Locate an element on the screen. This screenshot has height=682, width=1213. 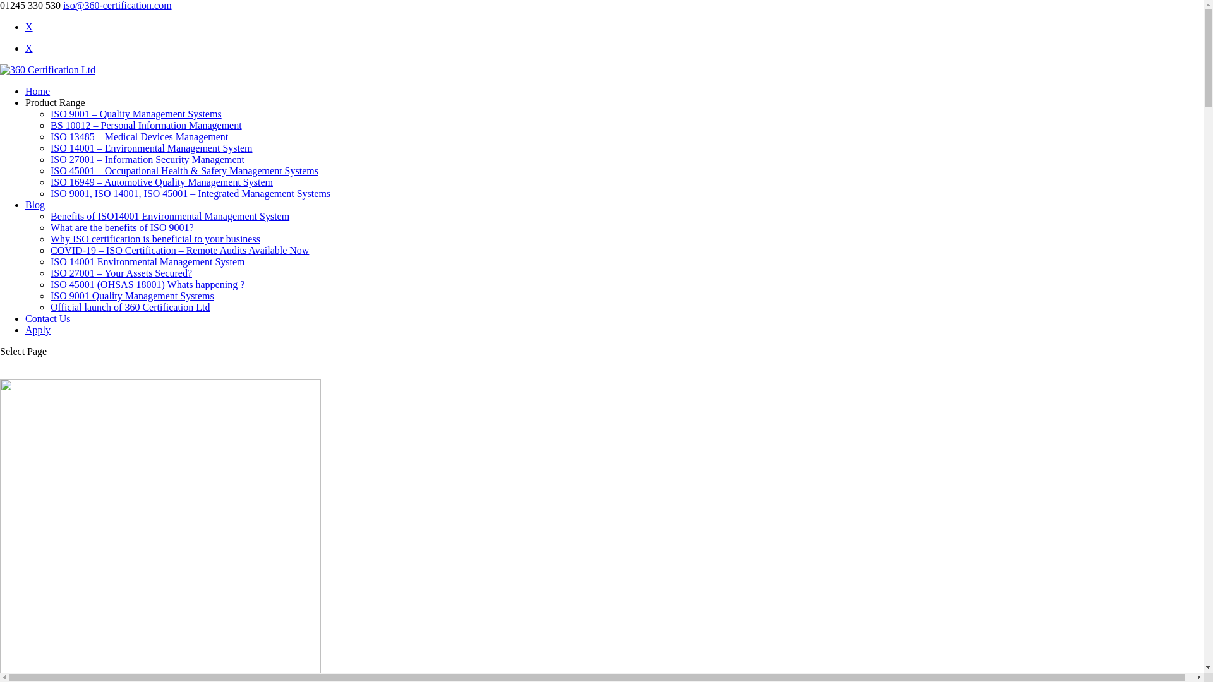
Apply is located at coordinates (38, 330).